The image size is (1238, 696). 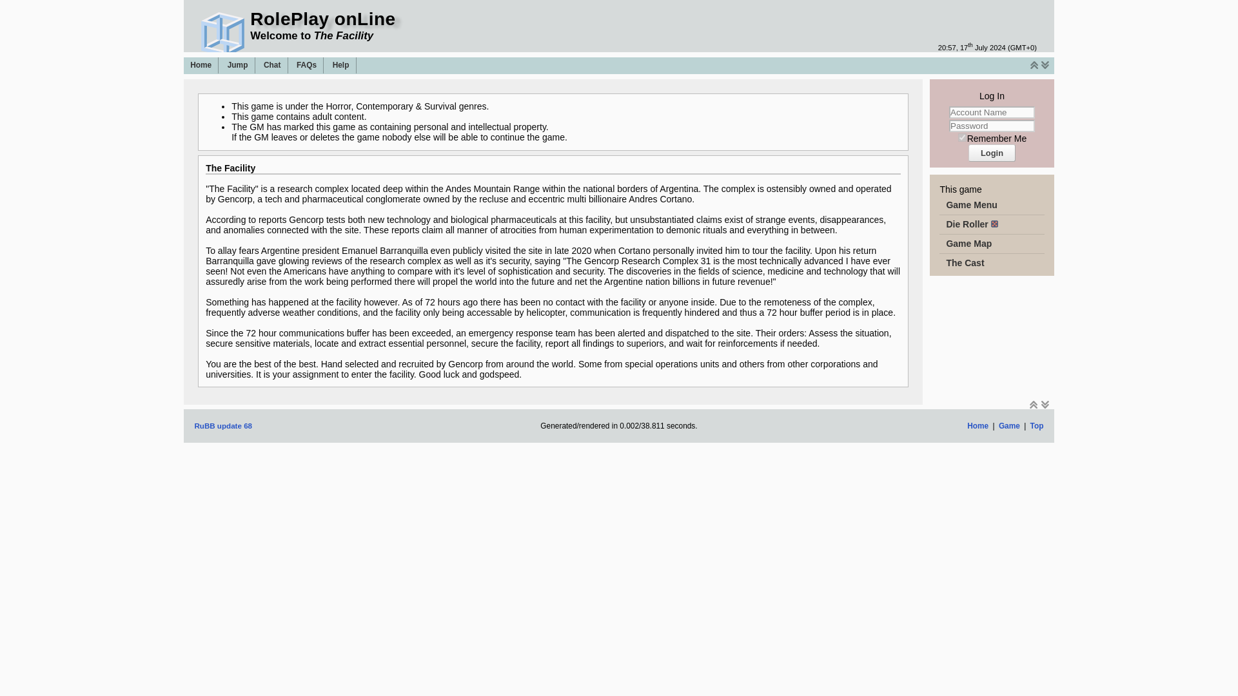 I want to click on RuBB update 68, so click(x=223, y=425).